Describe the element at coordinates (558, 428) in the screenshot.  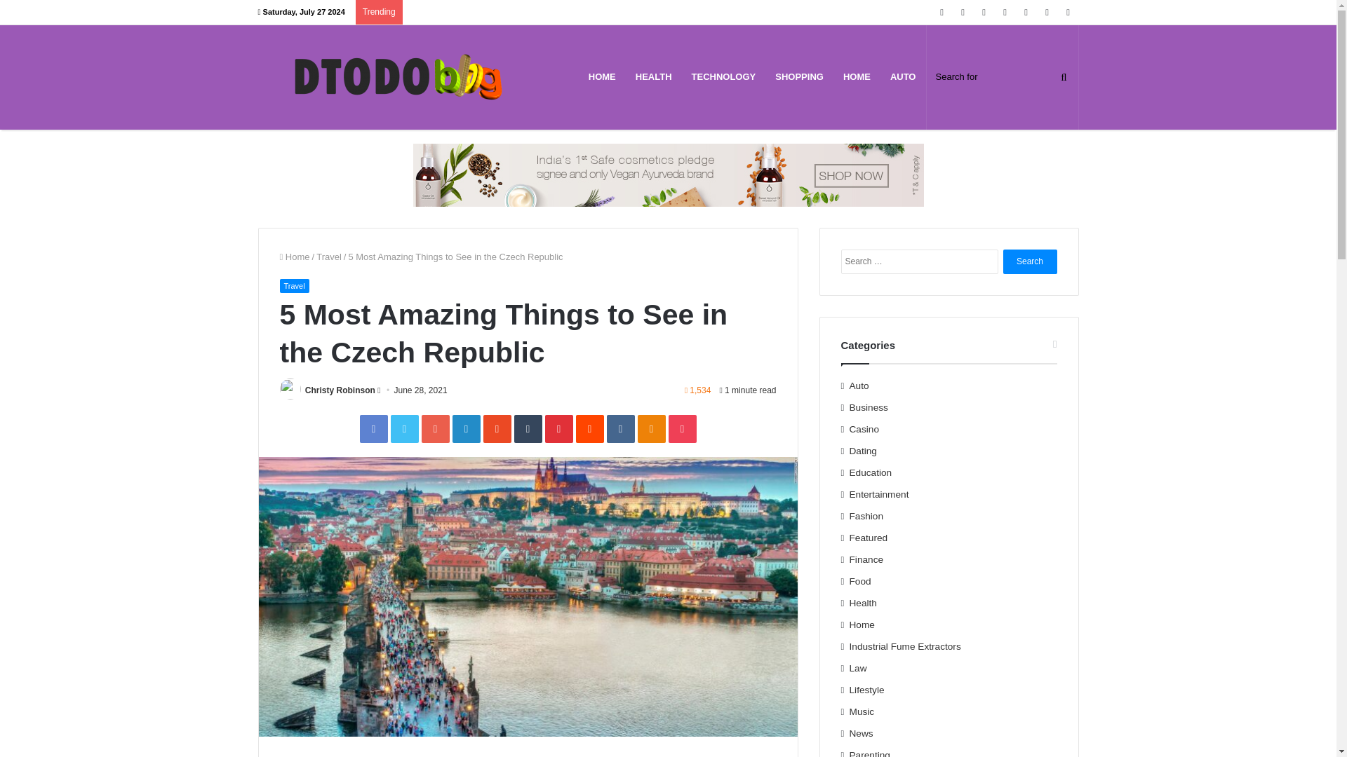
I see `Pinterest` at that location.